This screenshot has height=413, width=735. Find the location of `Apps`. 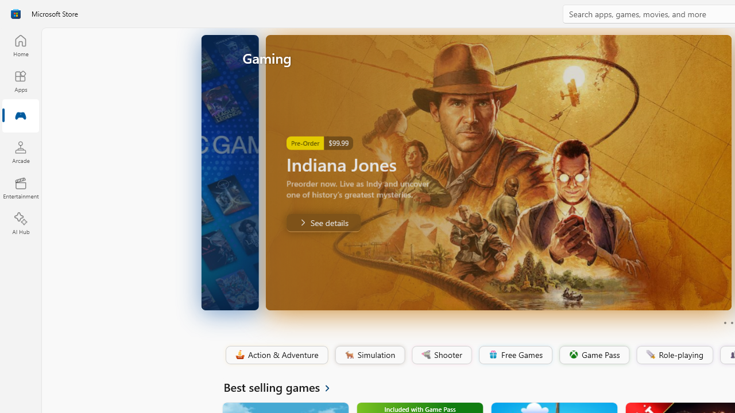

Apps is located at coordinates (21, 81).